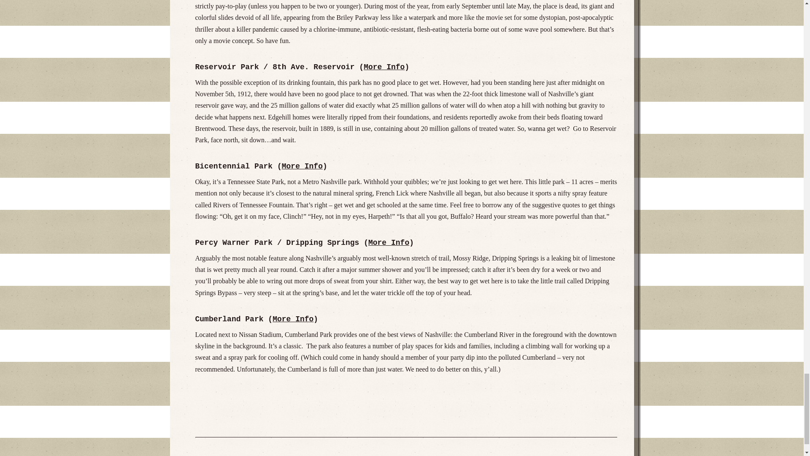 The image size is (810, 456). I want to click on More Info, so click(384, 67).